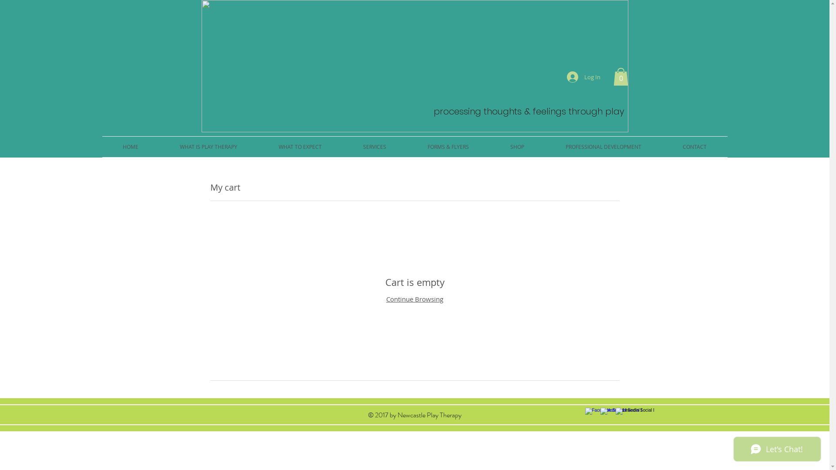 The width and height of the screenshot is (836, 470). Describe the element at coordinates (603, 147) in the screenshot. I see `PROFESSIONAL DEVELOPMENT` at that location.